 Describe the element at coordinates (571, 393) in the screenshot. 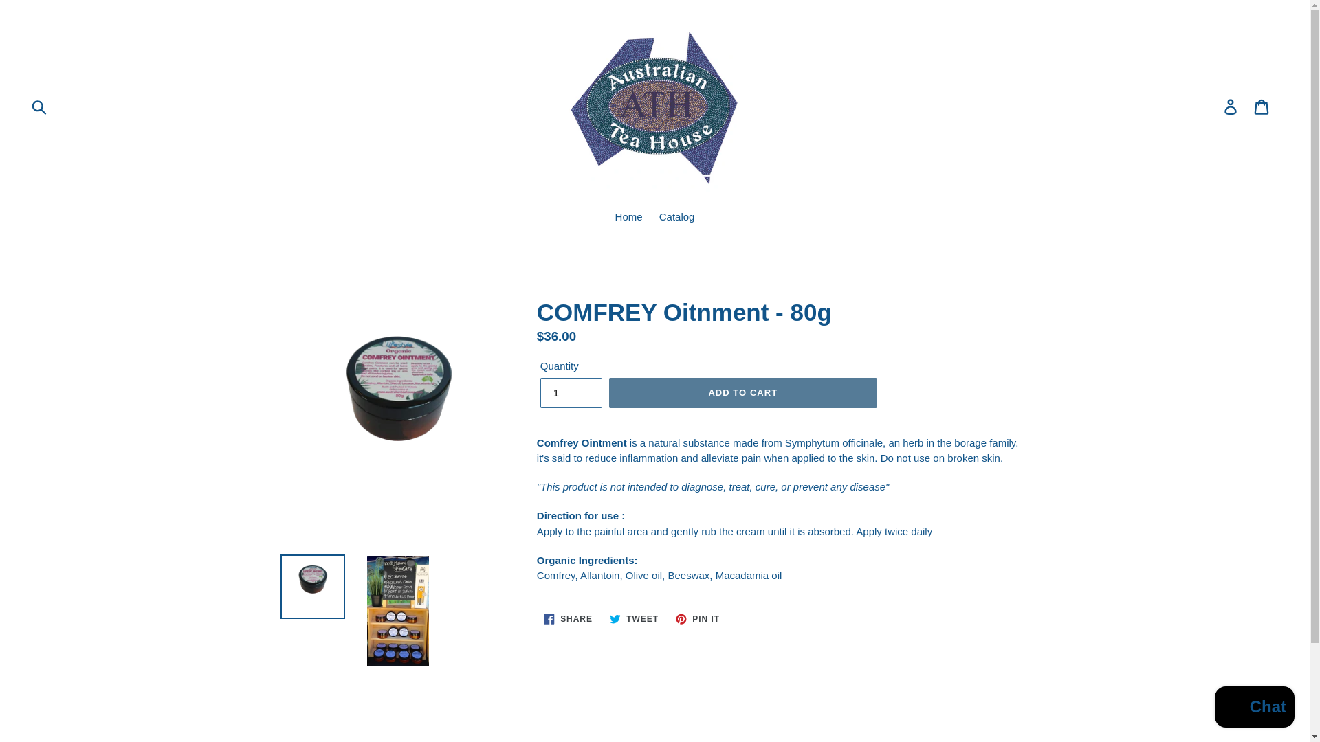

I see `1` at that location.